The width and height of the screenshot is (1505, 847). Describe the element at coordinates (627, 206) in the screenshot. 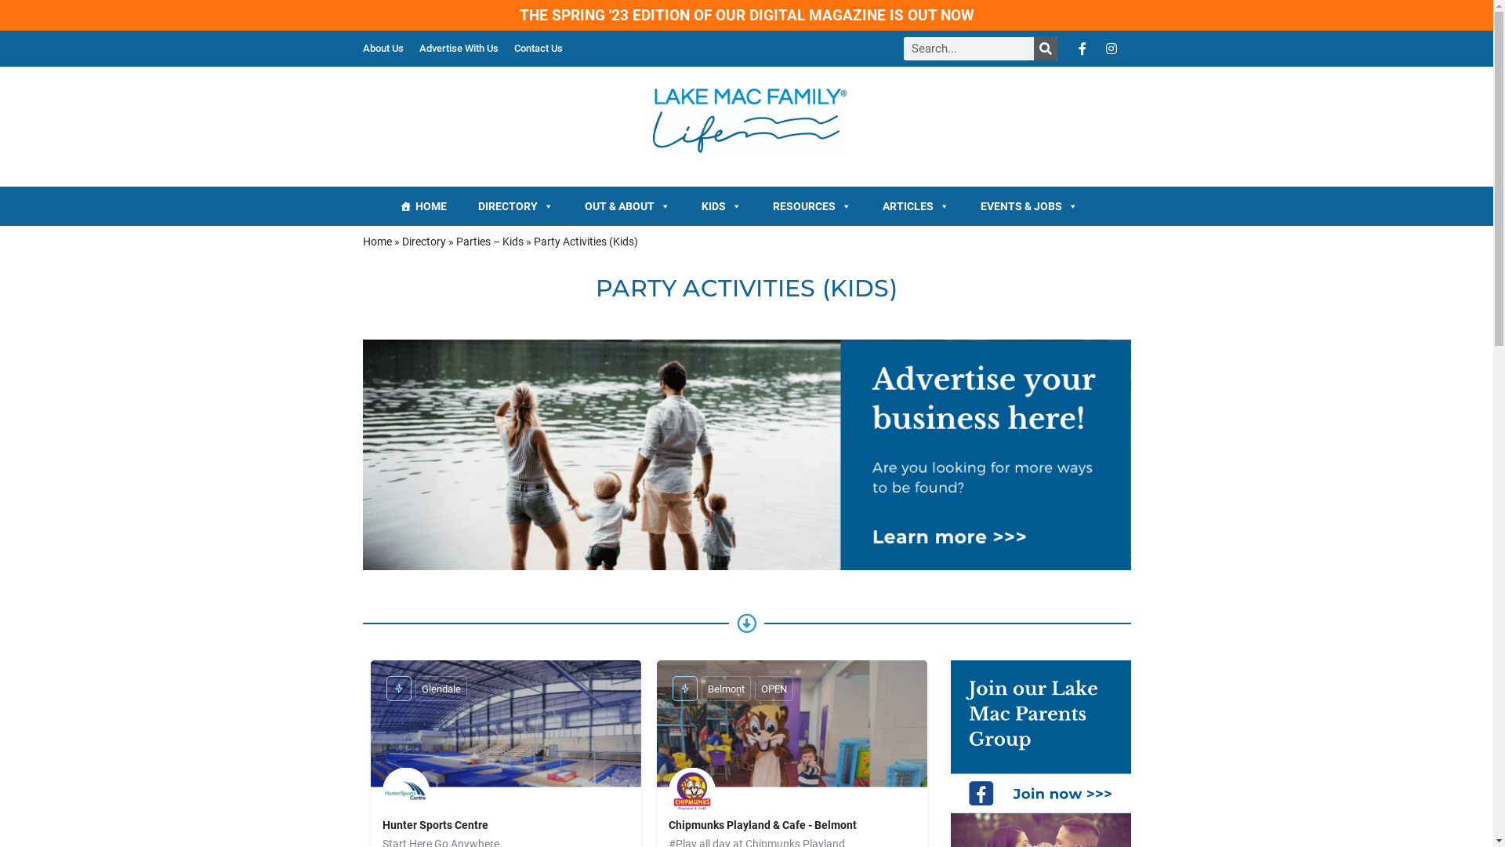

I see `OUT & ABOUT` at that location.